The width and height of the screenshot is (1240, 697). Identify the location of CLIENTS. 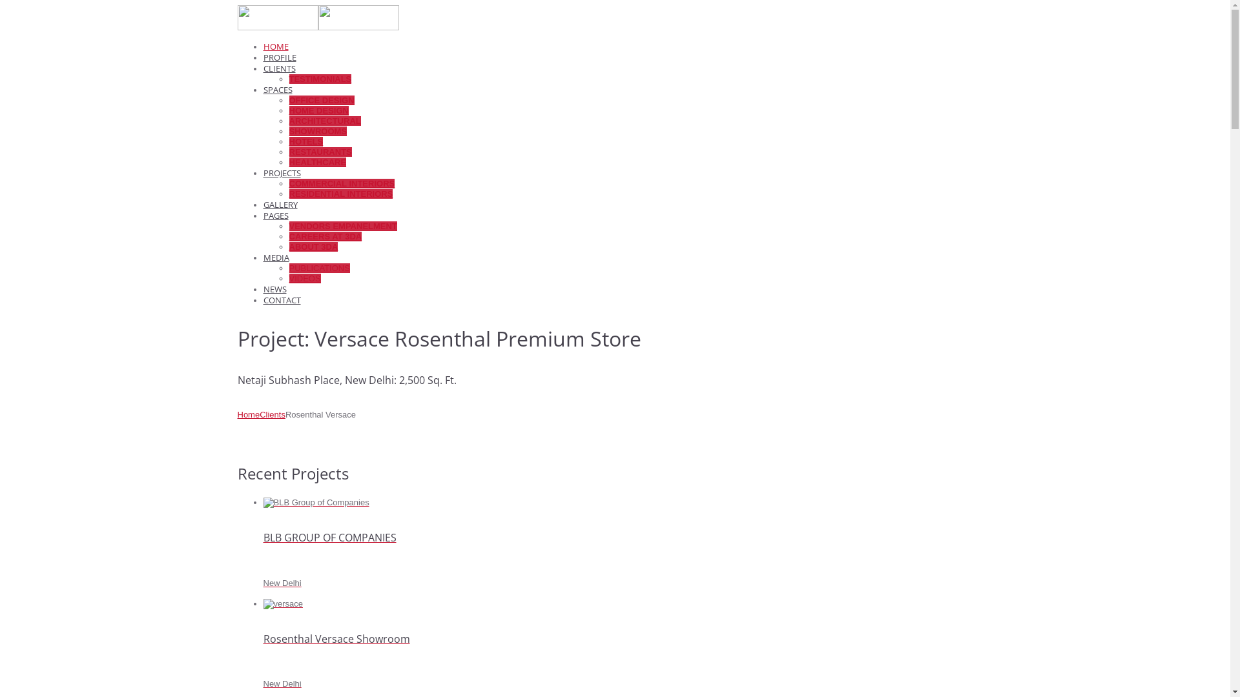
(280, 68).